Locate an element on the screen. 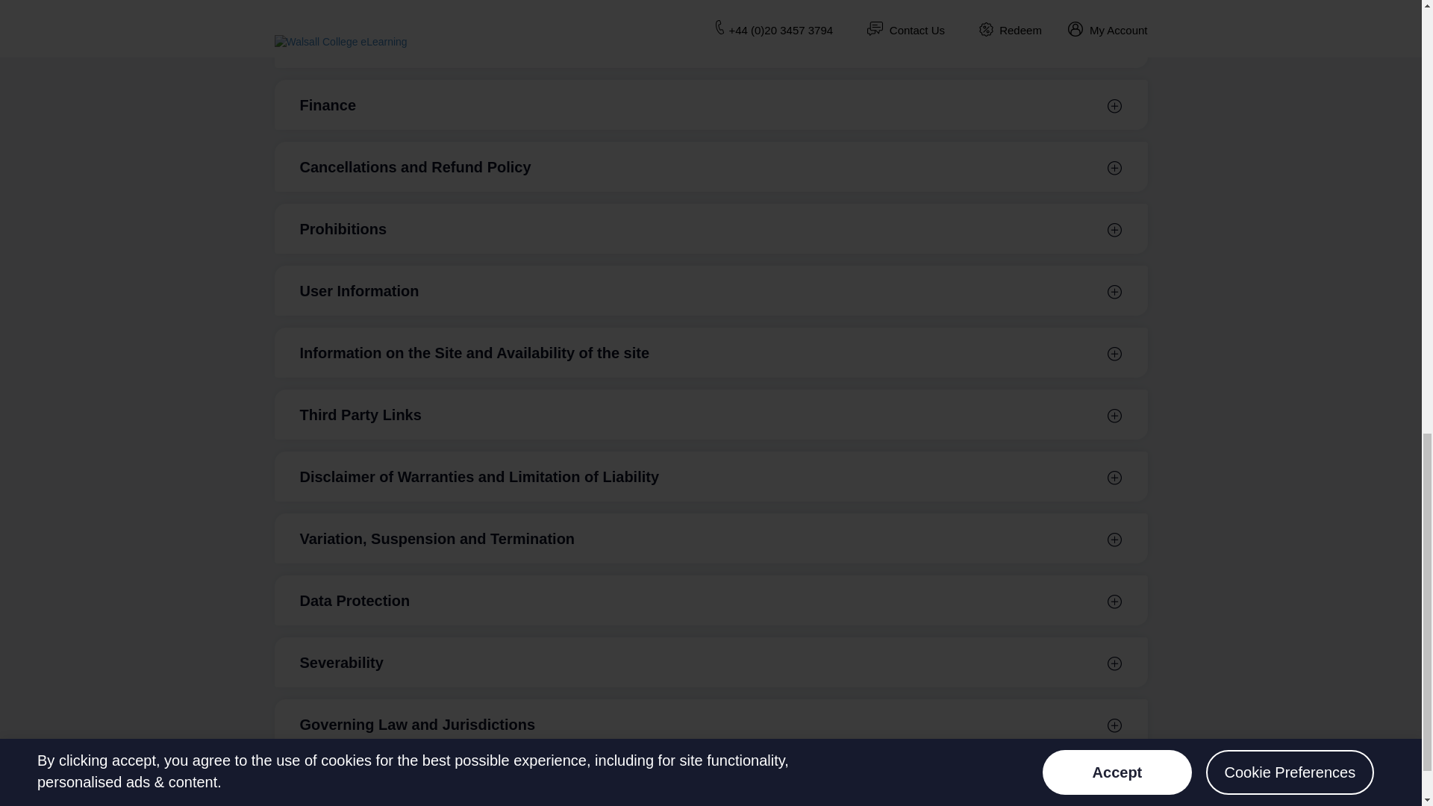 This screenshot has width=1433, height=806. User Information is located at coordinates (711, 291).